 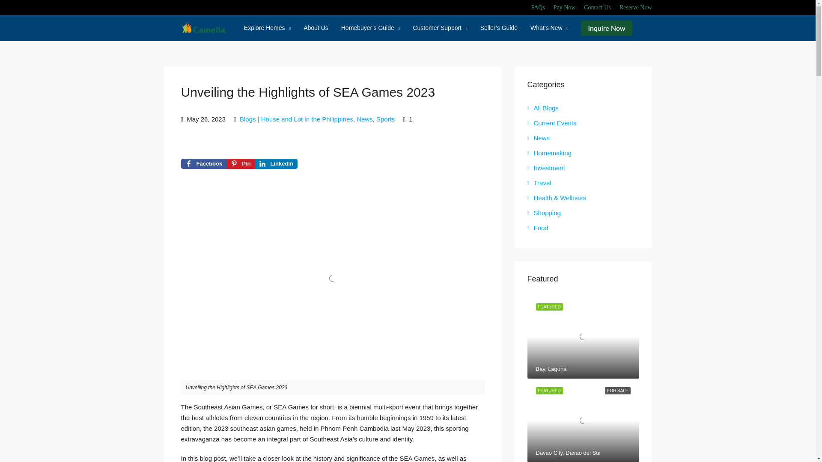 What do you see at coordinates (204, 164) in the screenshot?
I see `Share on Facebook` at bounding box center [204, 164].